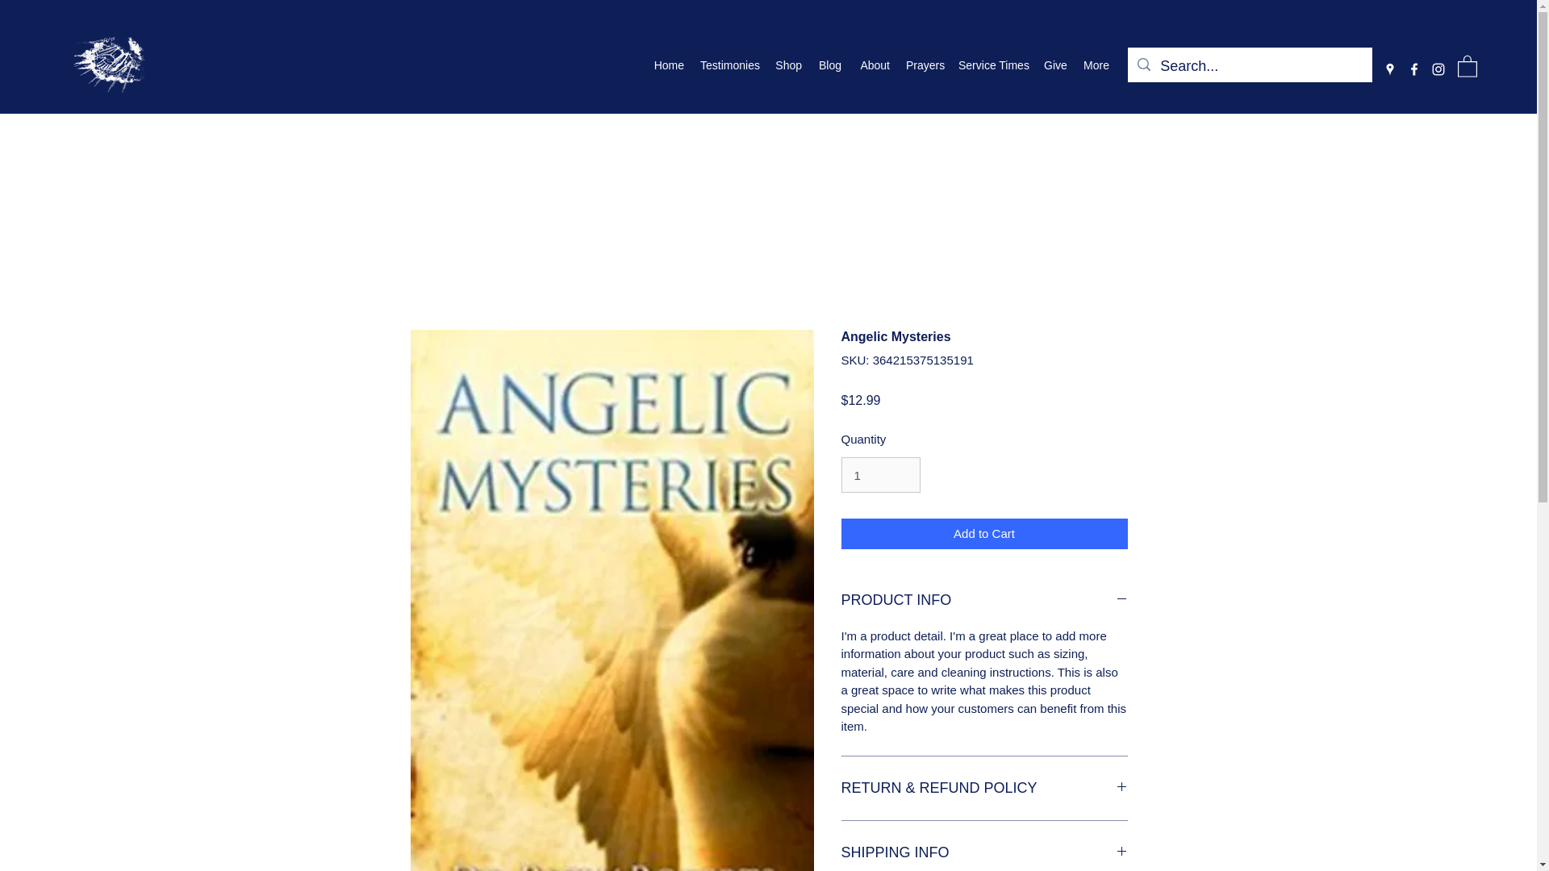  Describe the element at coordinates (993, 65) in the screenshot. I see `Service Times` at that location.